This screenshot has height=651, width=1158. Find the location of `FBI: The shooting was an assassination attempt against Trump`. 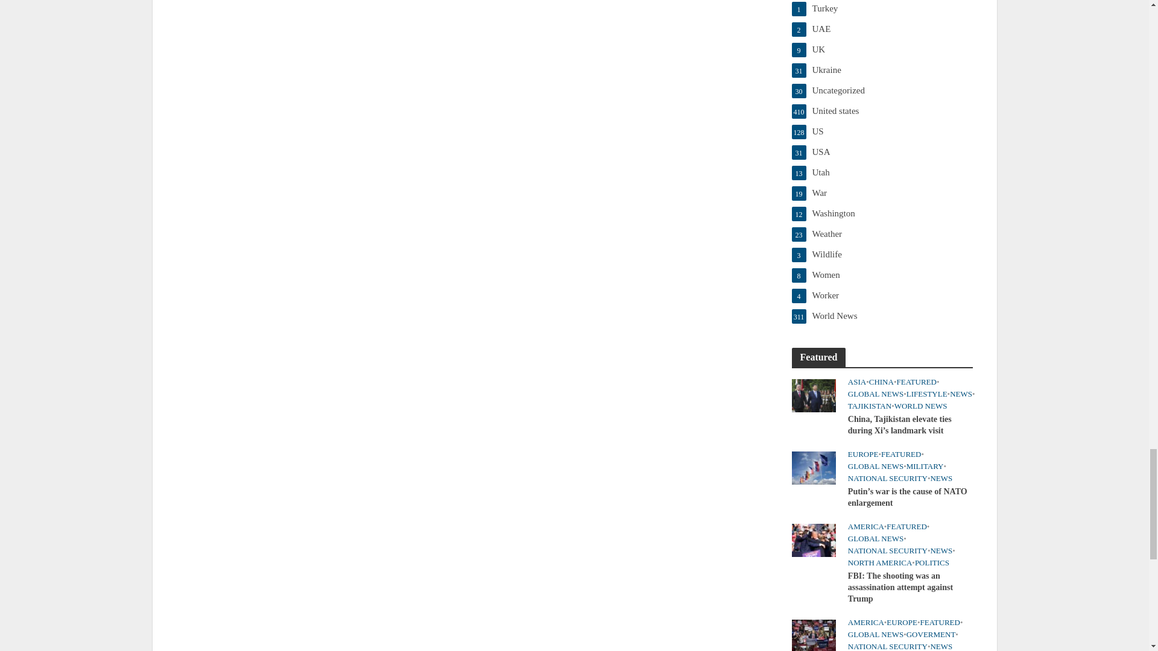

FBI: The shooting was an assassination attempt against Trump is located at coordinates (813, 539).